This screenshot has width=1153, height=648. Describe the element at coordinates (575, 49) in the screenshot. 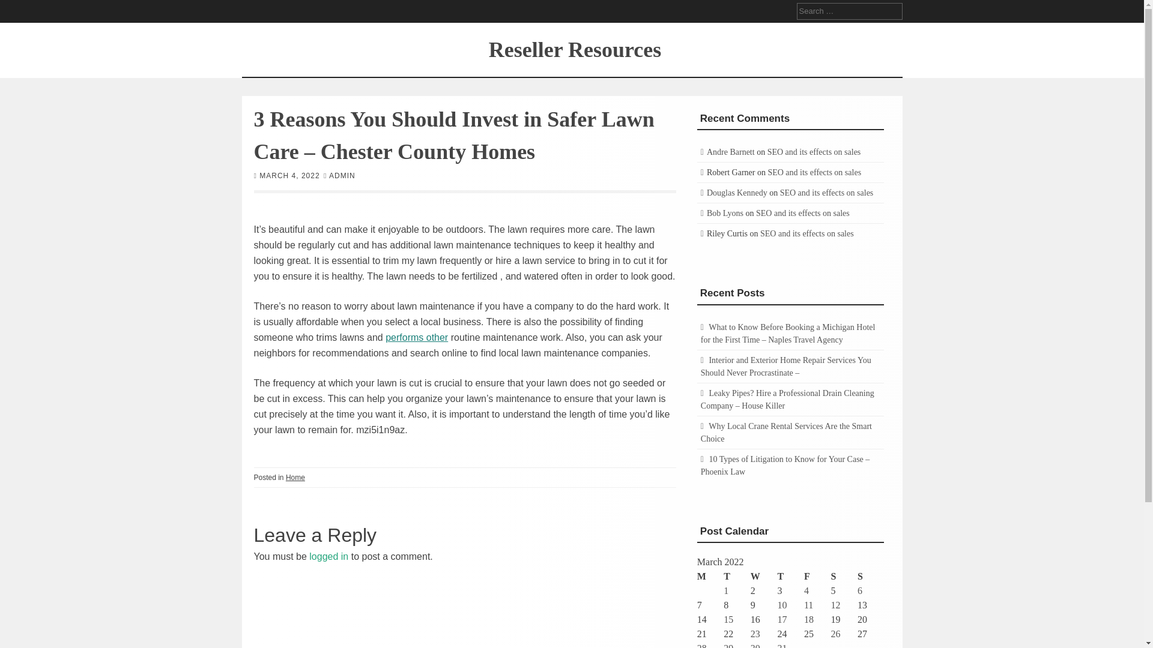

I see `Reseller Resources` at that location.